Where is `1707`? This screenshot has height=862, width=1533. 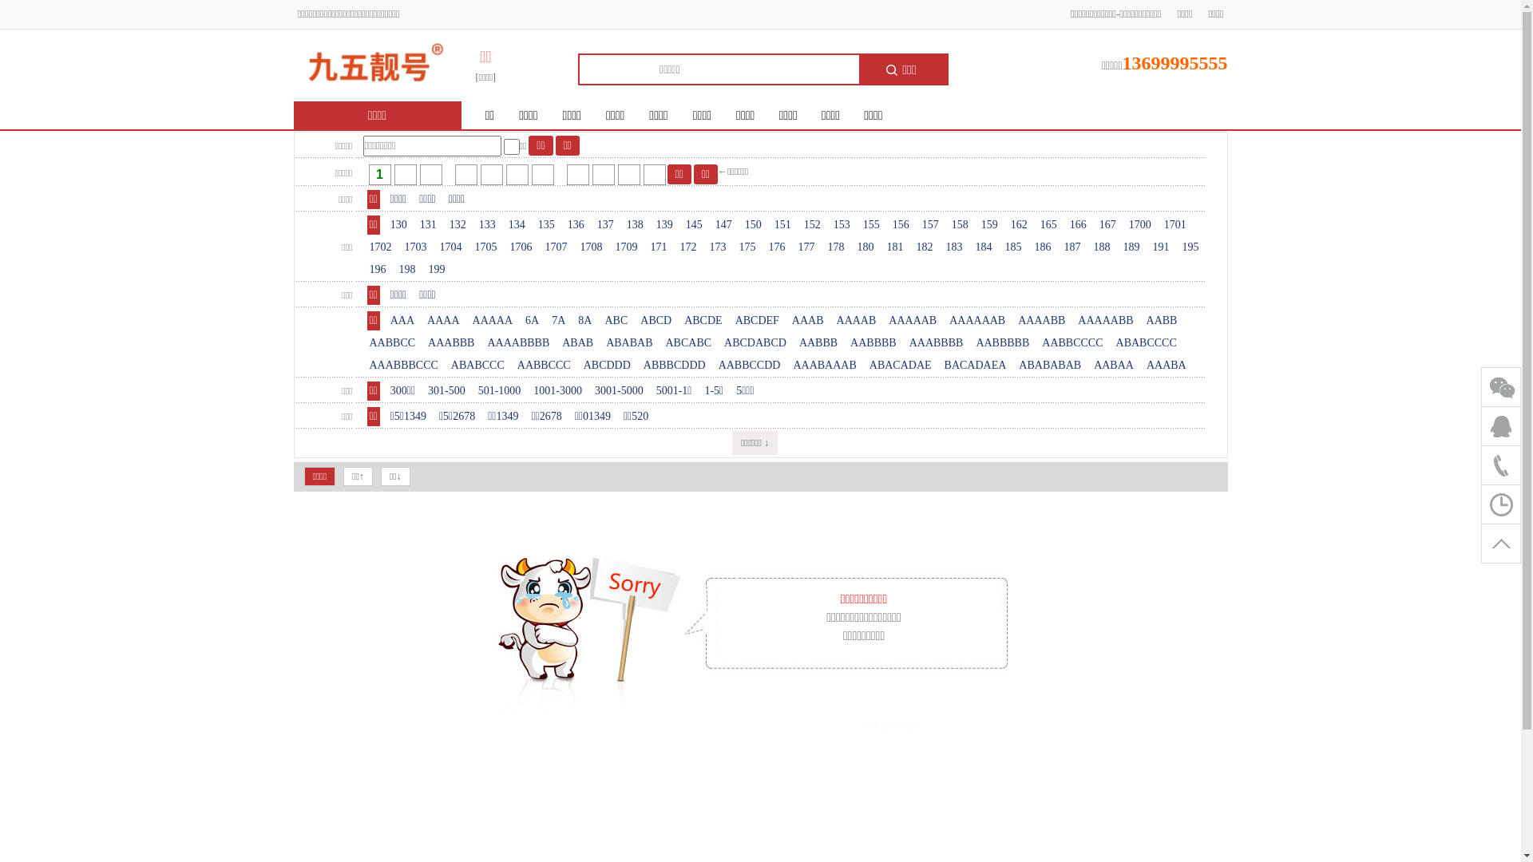 1707 is located at coordinates (557, 247).